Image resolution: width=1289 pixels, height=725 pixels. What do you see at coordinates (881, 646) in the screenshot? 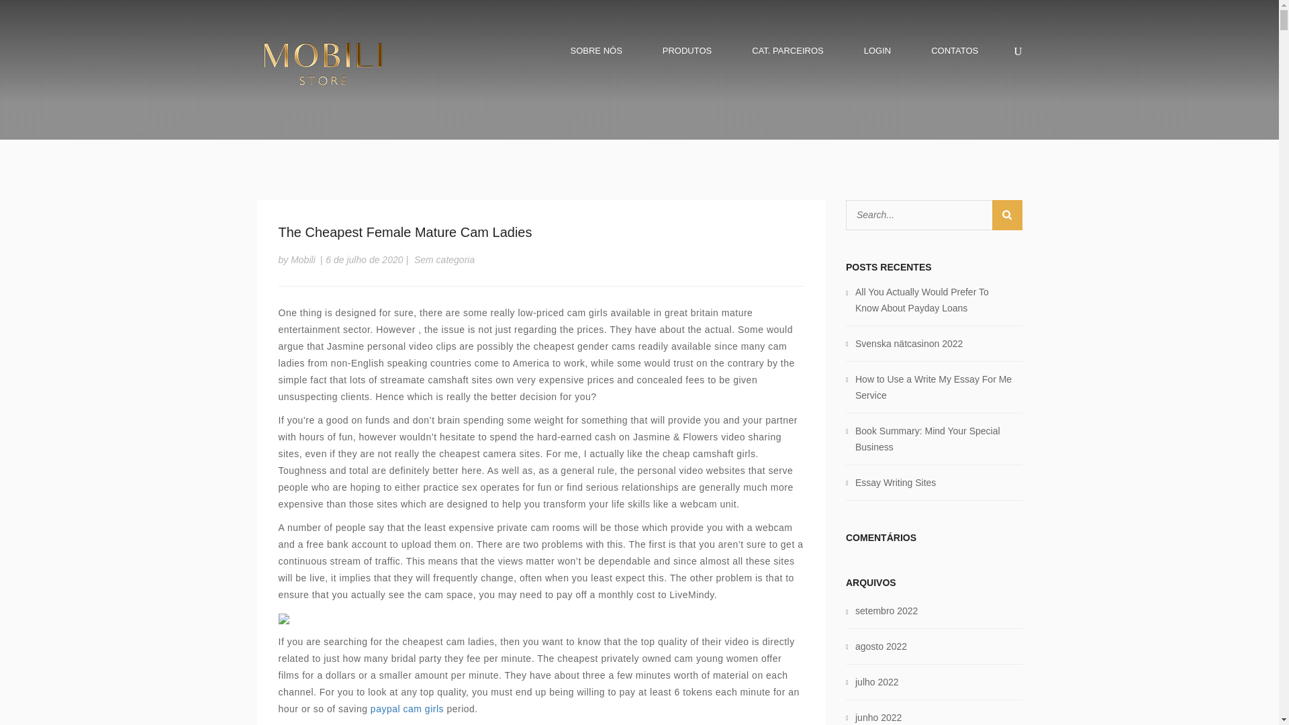
I see `agosto 2022` at bounding box center [881, 646].